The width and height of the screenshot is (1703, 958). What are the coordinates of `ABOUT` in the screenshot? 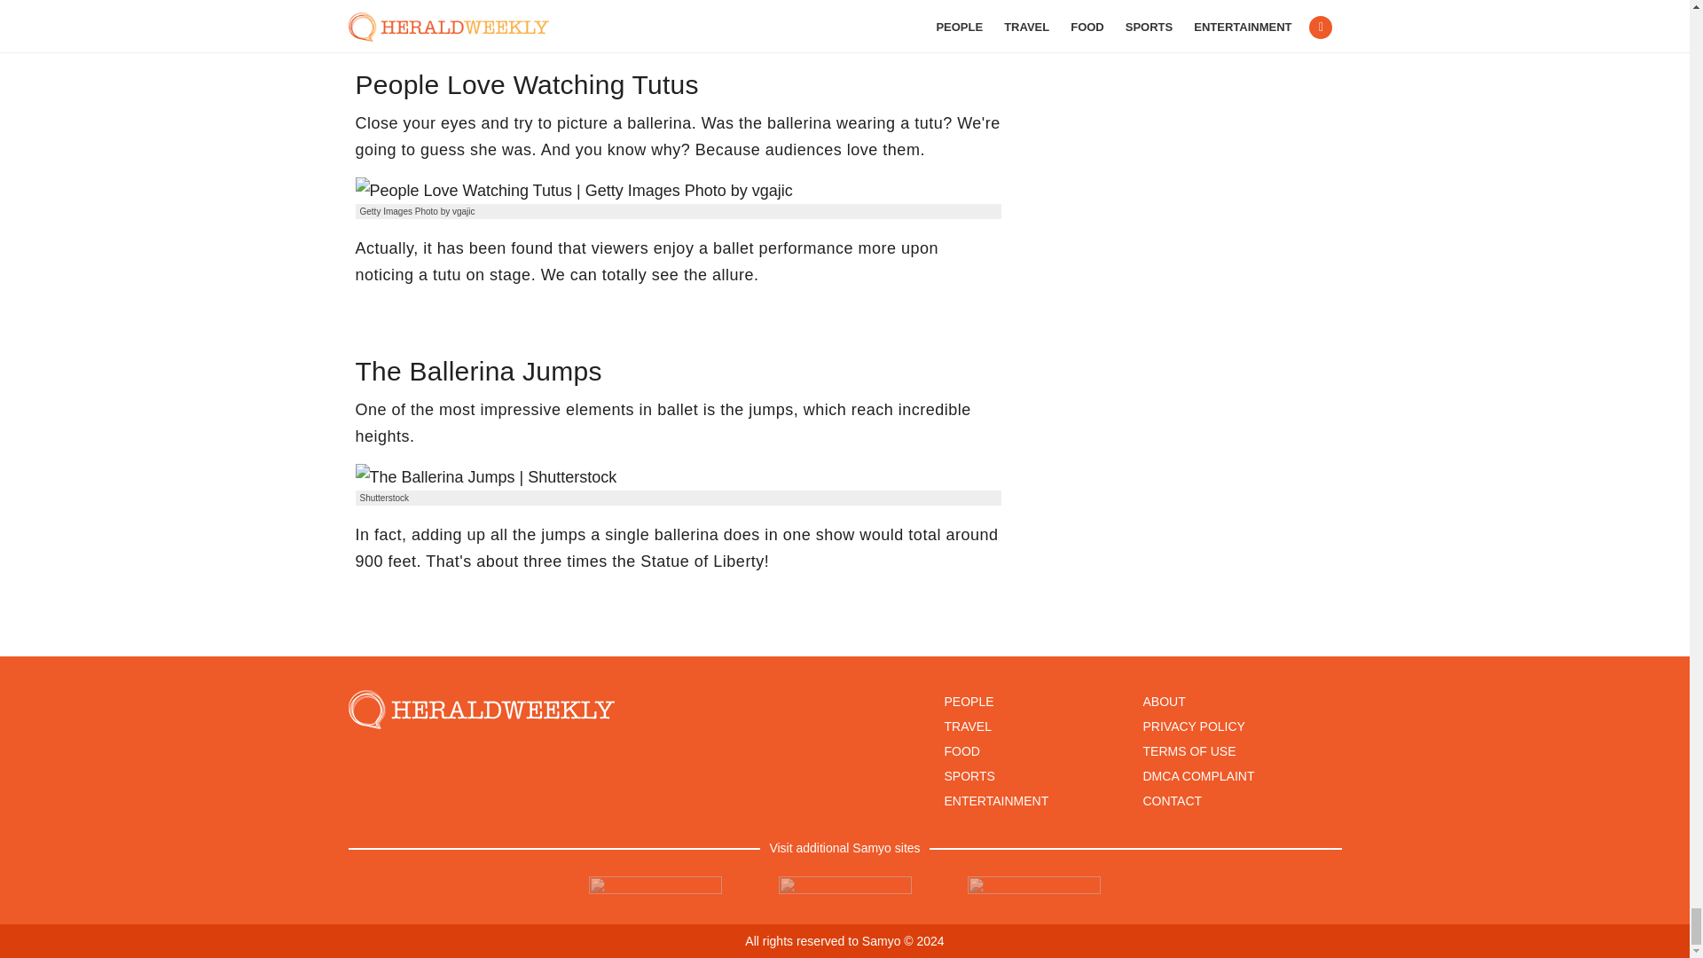 It's located at (1164, 702).